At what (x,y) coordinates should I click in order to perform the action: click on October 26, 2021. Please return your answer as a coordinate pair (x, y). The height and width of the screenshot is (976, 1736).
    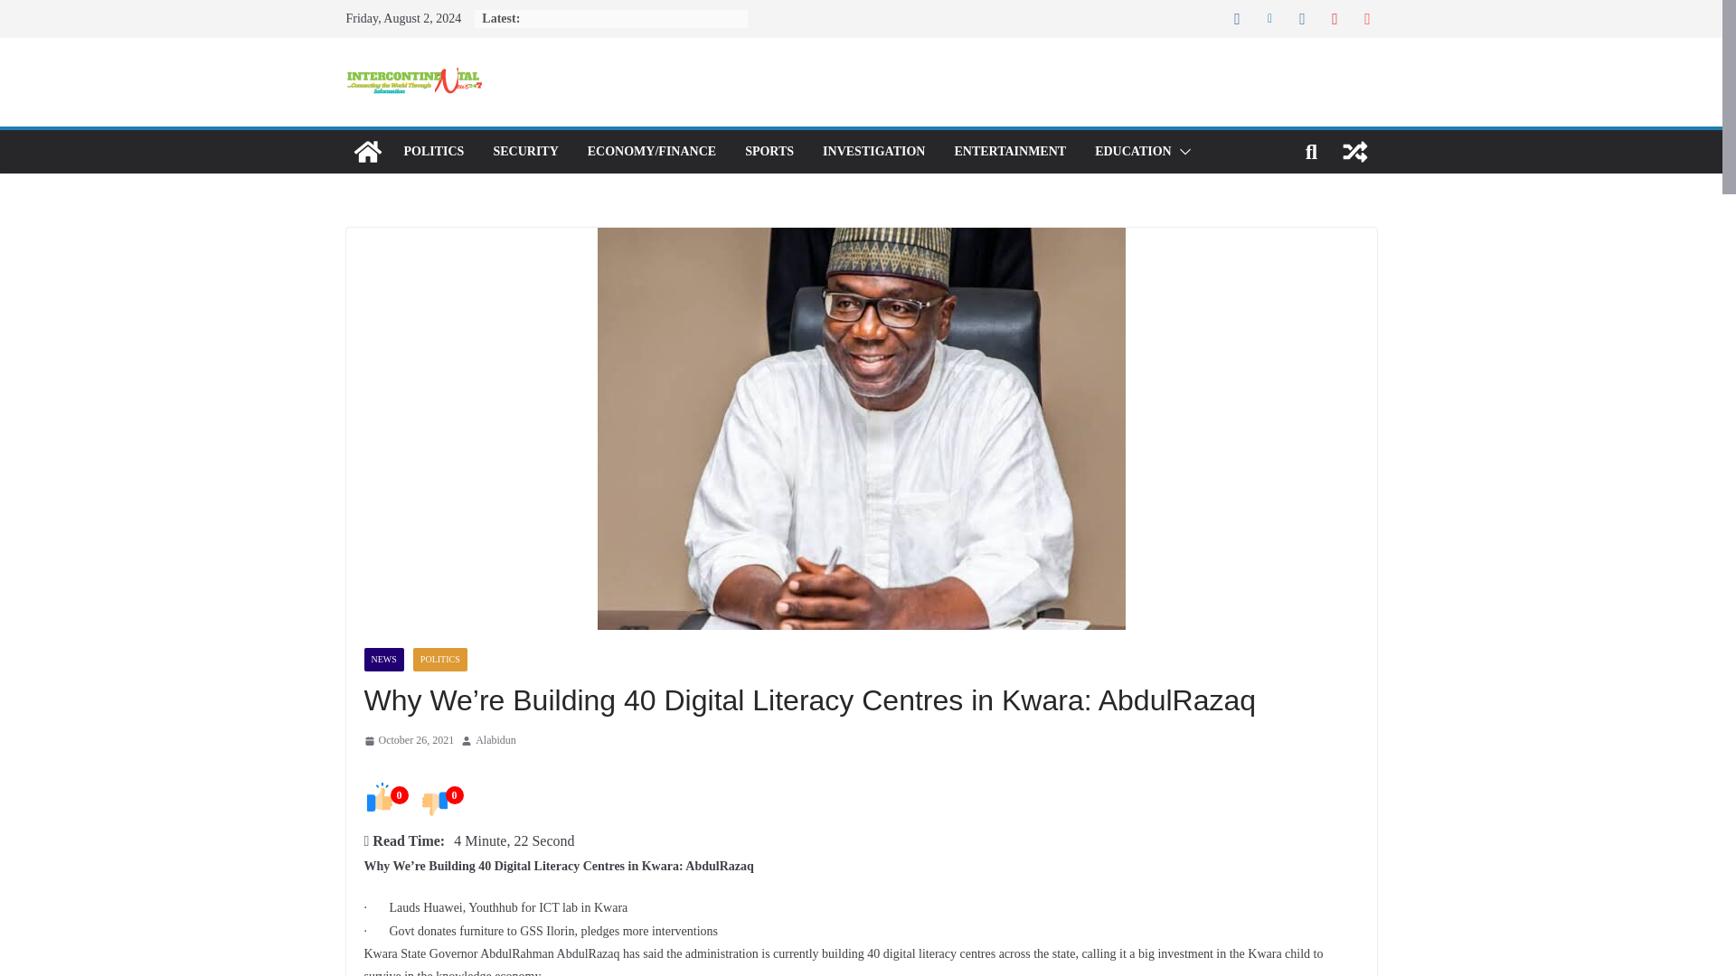
    Looking at the image, I should click on (408, 740).